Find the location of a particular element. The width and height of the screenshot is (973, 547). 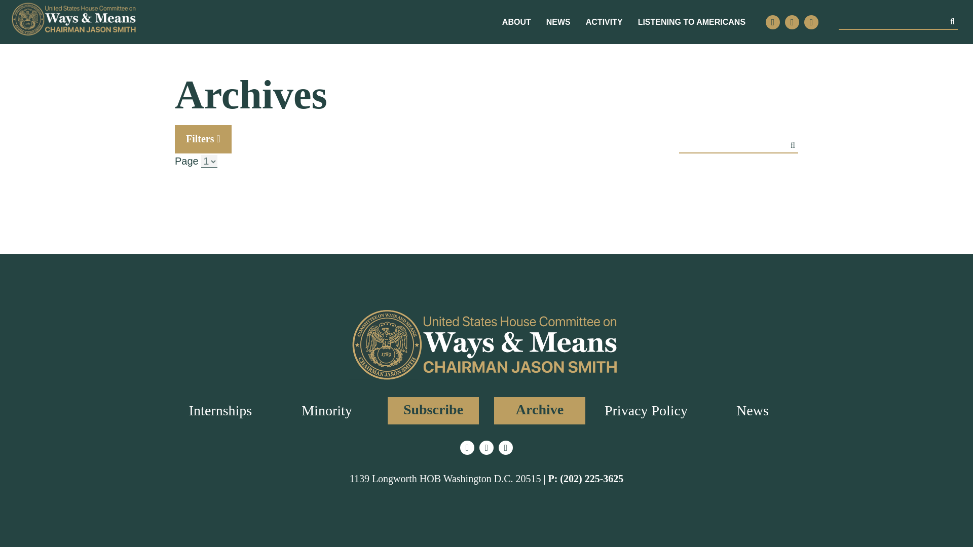

NEWS is located at coordinates (558, 22).